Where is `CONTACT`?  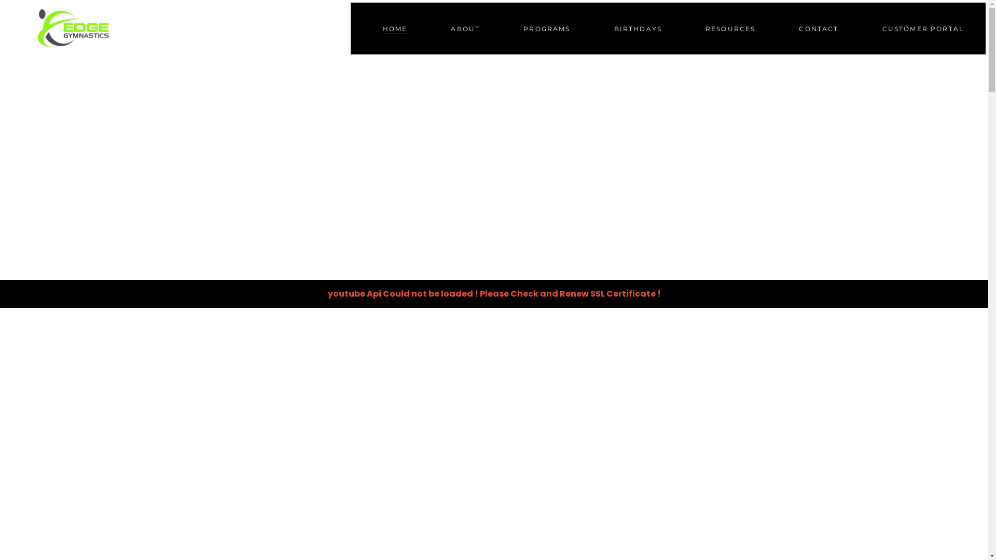 CONTACT is located at coordinates (819, 29).